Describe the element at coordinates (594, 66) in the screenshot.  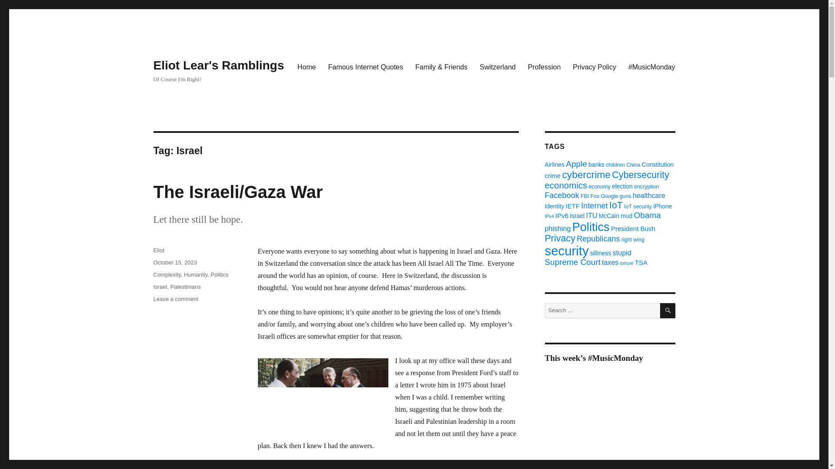
I see `Privacy Policy` at that location.